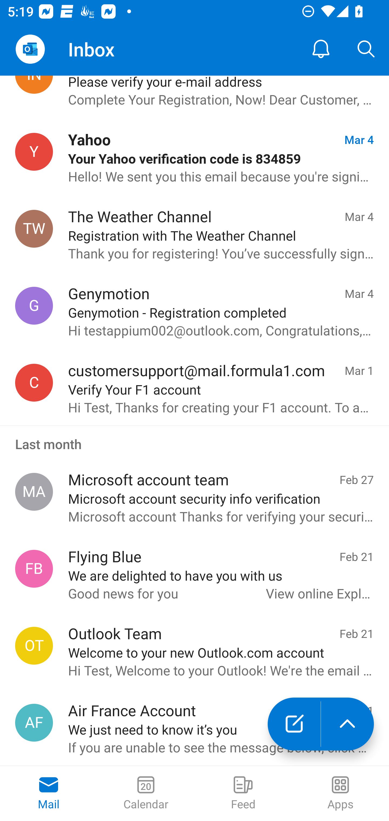  What do you see at coordinates (243, 793) in the screenshot?
I see `Feed` at bounding box center [243, 793].